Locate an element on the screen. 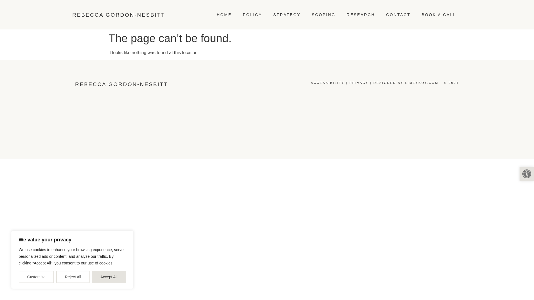 This screenshot has width=534, height=300. CONTACT is located at coordinates (398, 15).